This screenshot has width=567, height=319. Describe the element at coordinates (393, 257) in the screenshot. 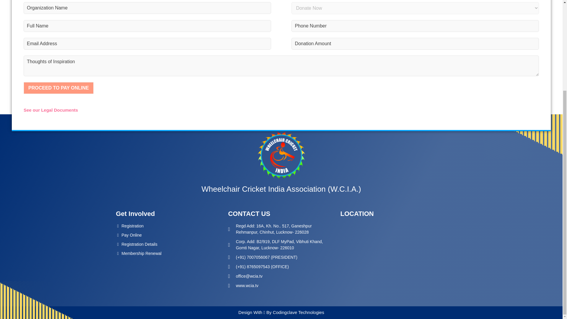

I see `WHEELCHAIR CRICKET INDIA lucknow` at that location.